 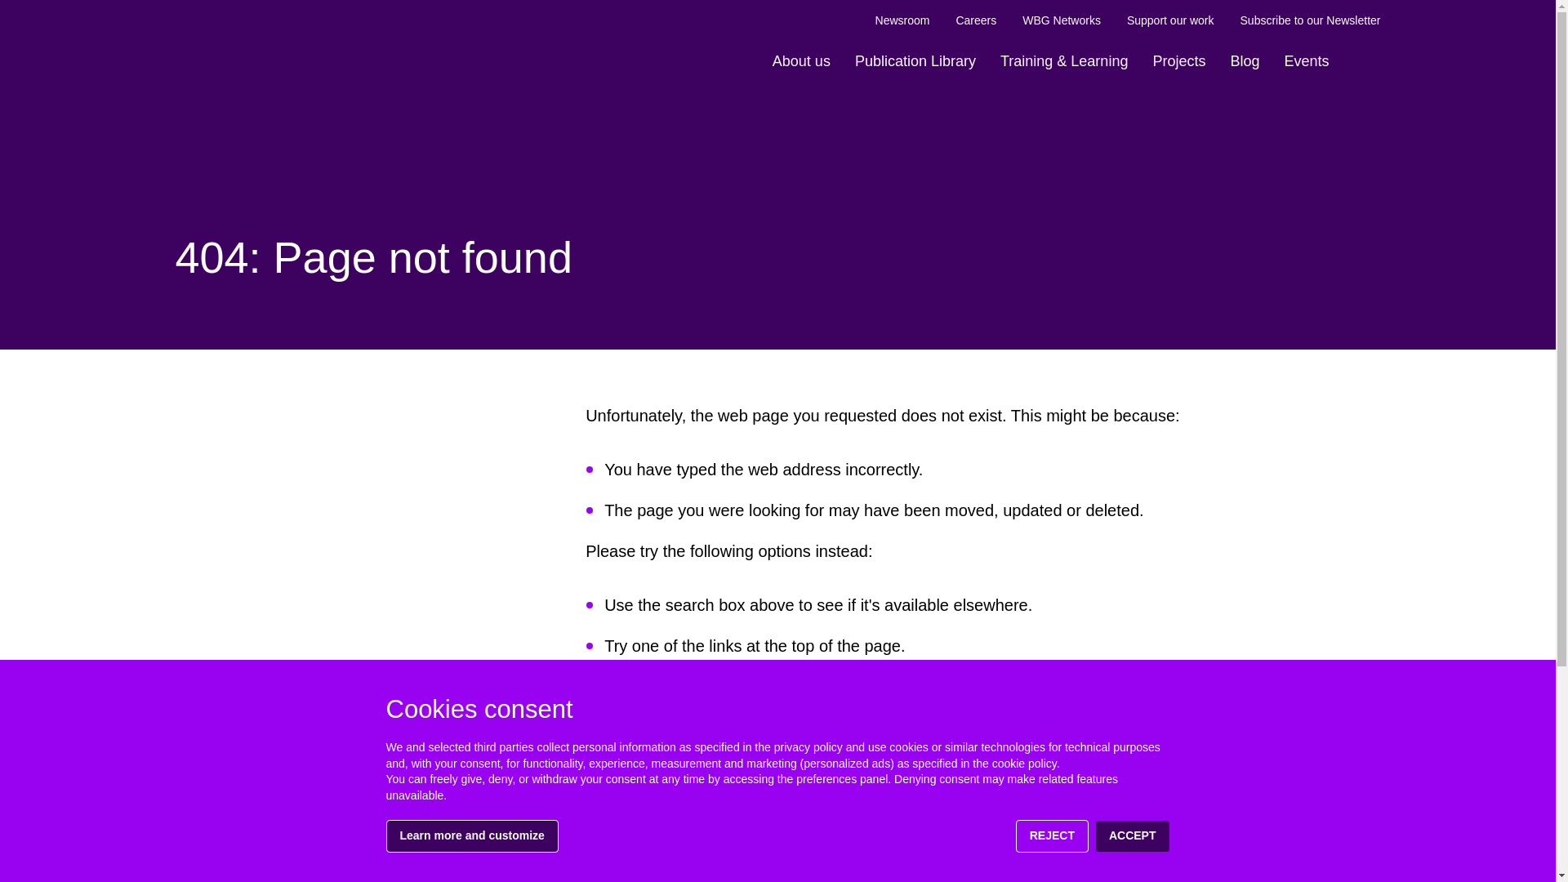 What do you see at coordinates (1170, 20) in the screenshot?
I see `Support our work` at bounding box center [1170, 20].